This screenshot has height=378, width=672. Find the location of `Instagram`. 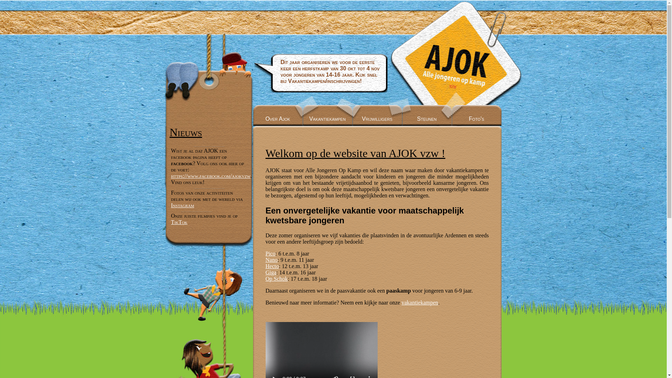

Instagram is located at coordinates (182, 205).